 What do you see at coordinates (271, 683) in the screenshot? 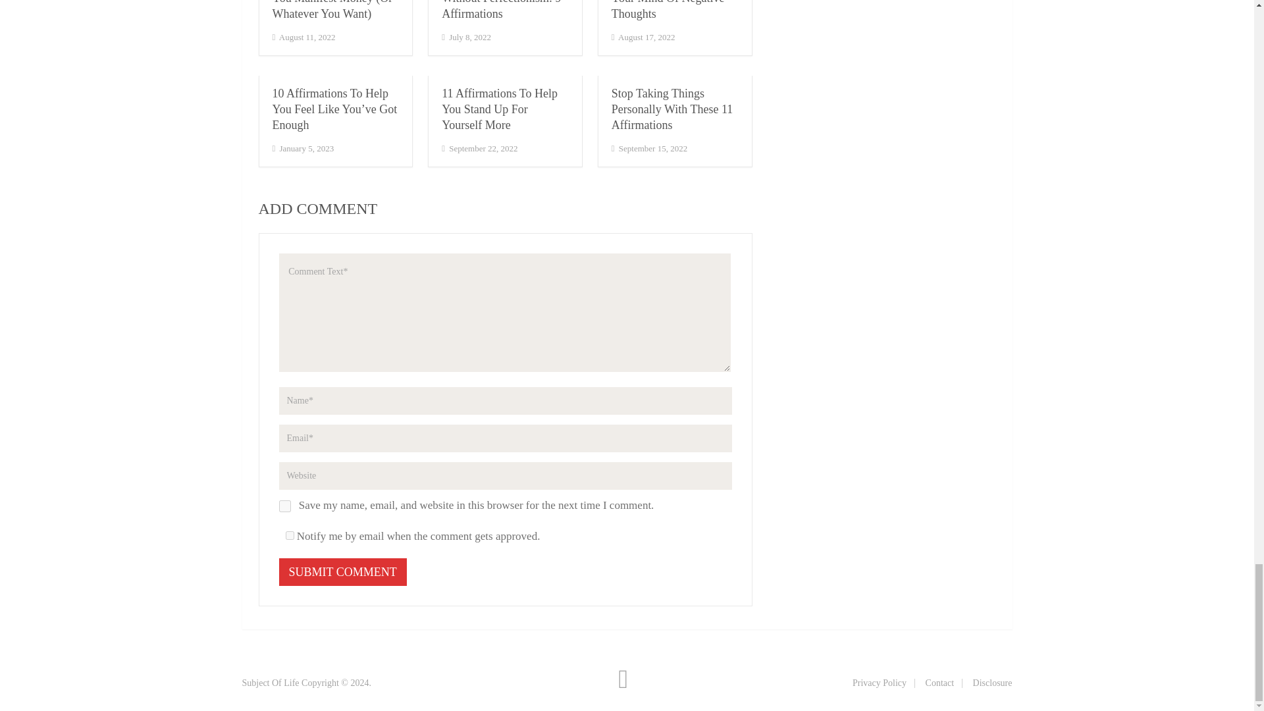
I see `Subject Of Life` at bounding box center [271, 683].